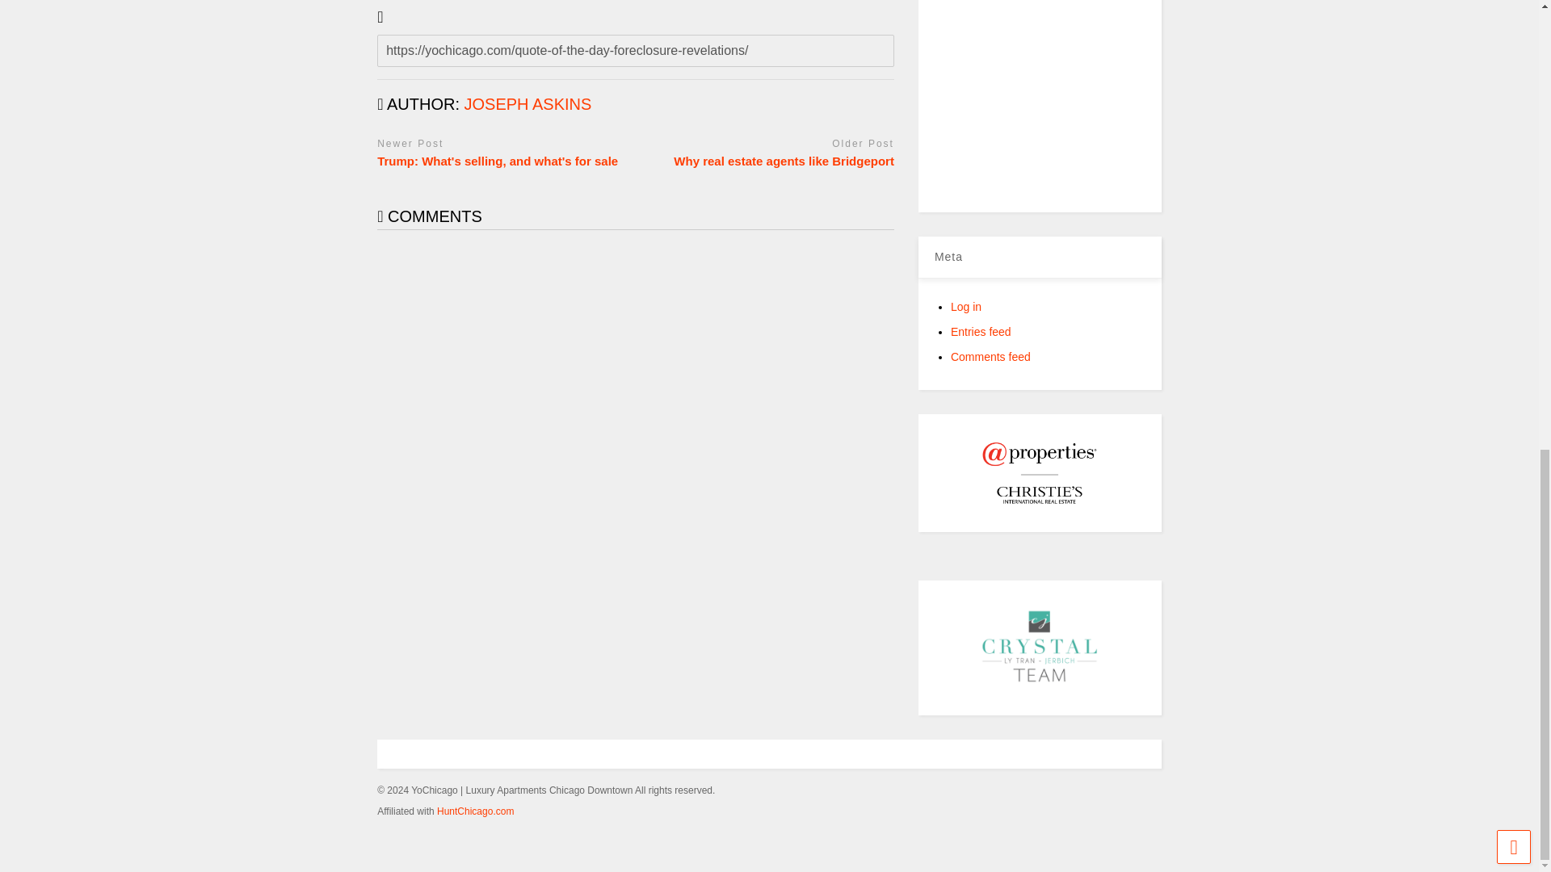  Describe the element at coordinates (1061, 107) in the screenshot. I see `Advertisement` at that location.